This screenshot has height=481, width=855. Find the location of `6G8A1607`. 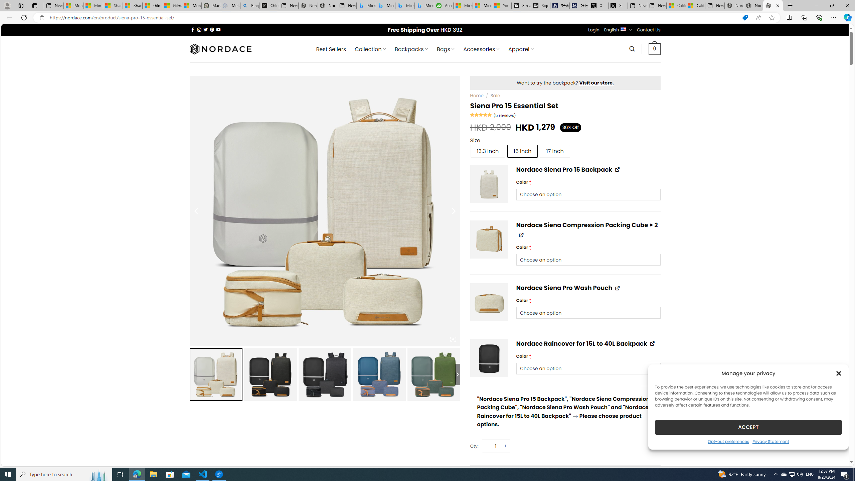

6G8A1607 is located at coordinates (490, 239).